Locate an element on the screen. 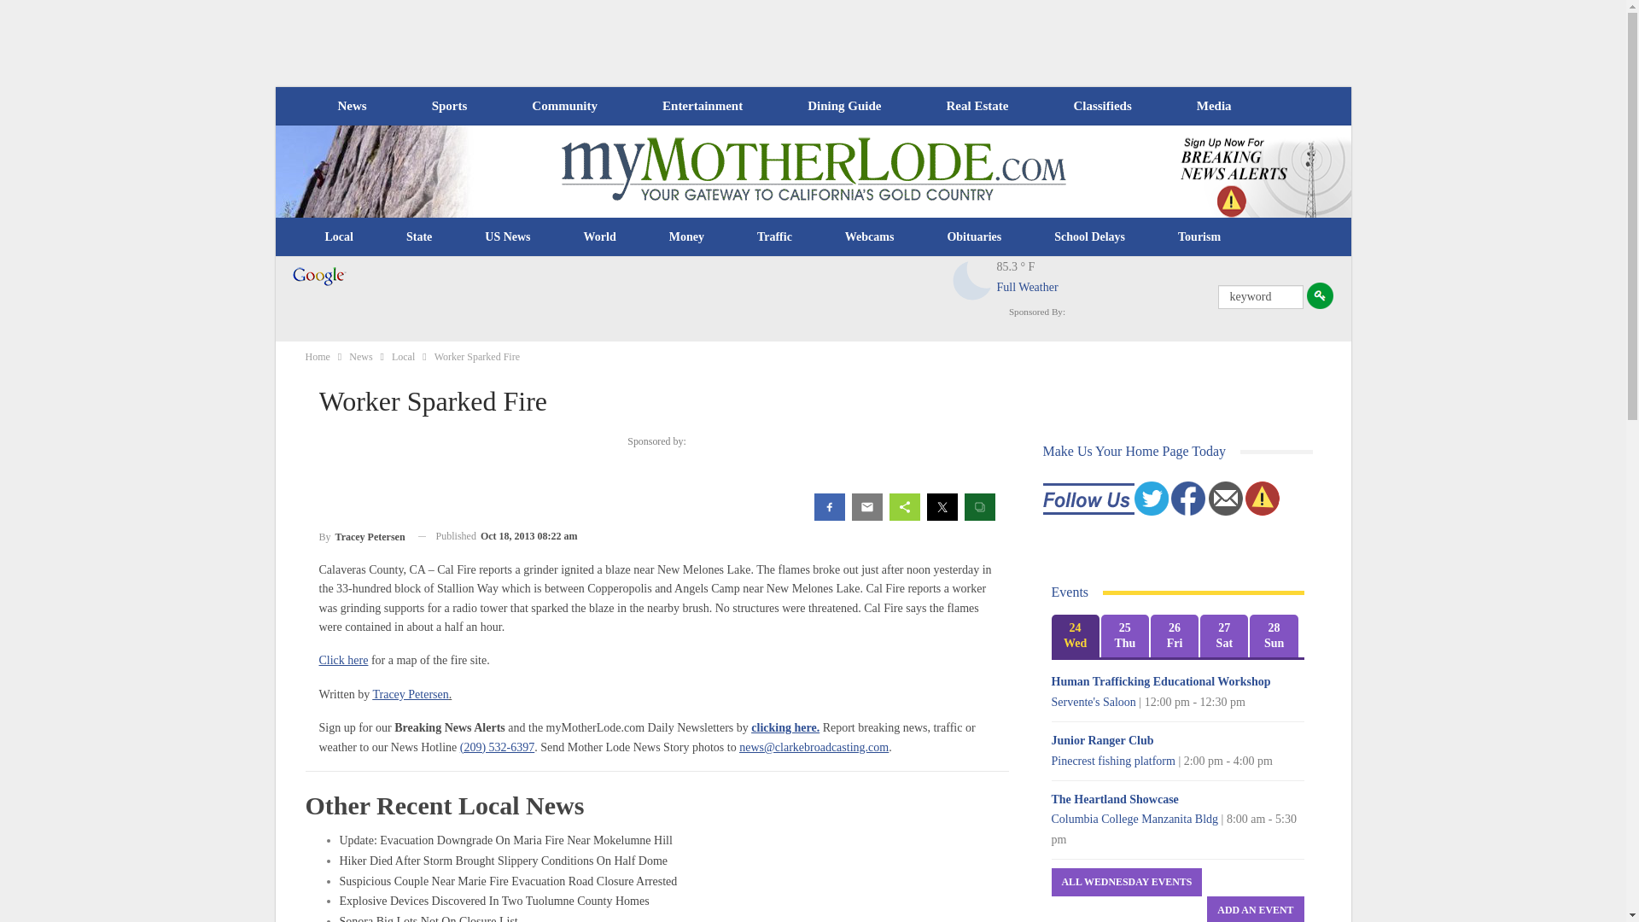  World is located at coordinates (599, 237).